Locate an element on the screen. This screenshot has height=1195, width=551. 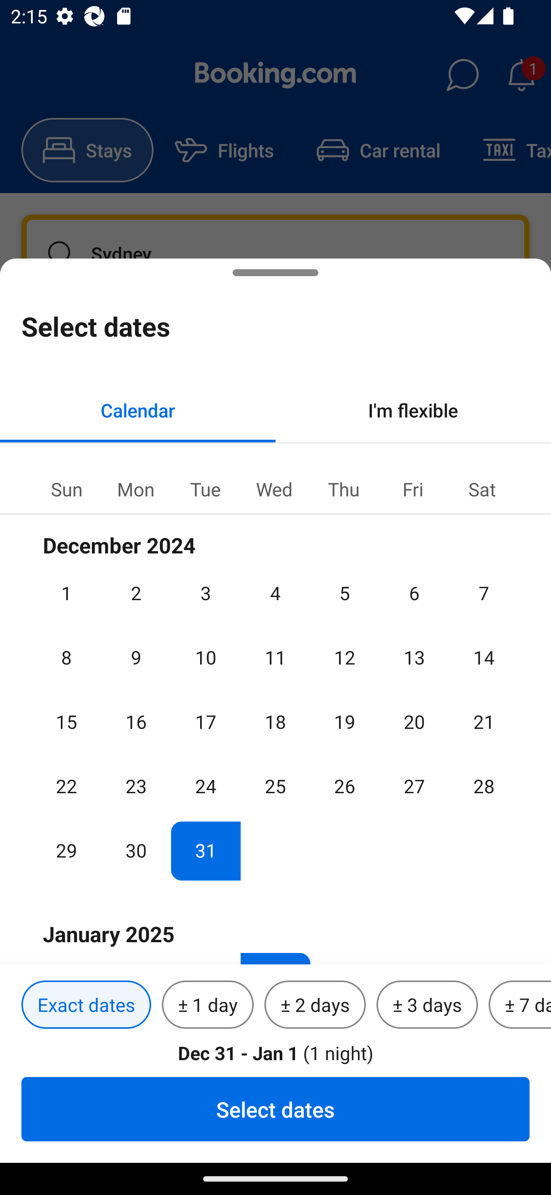
I'm flexible is located at coordinates (413, 410).